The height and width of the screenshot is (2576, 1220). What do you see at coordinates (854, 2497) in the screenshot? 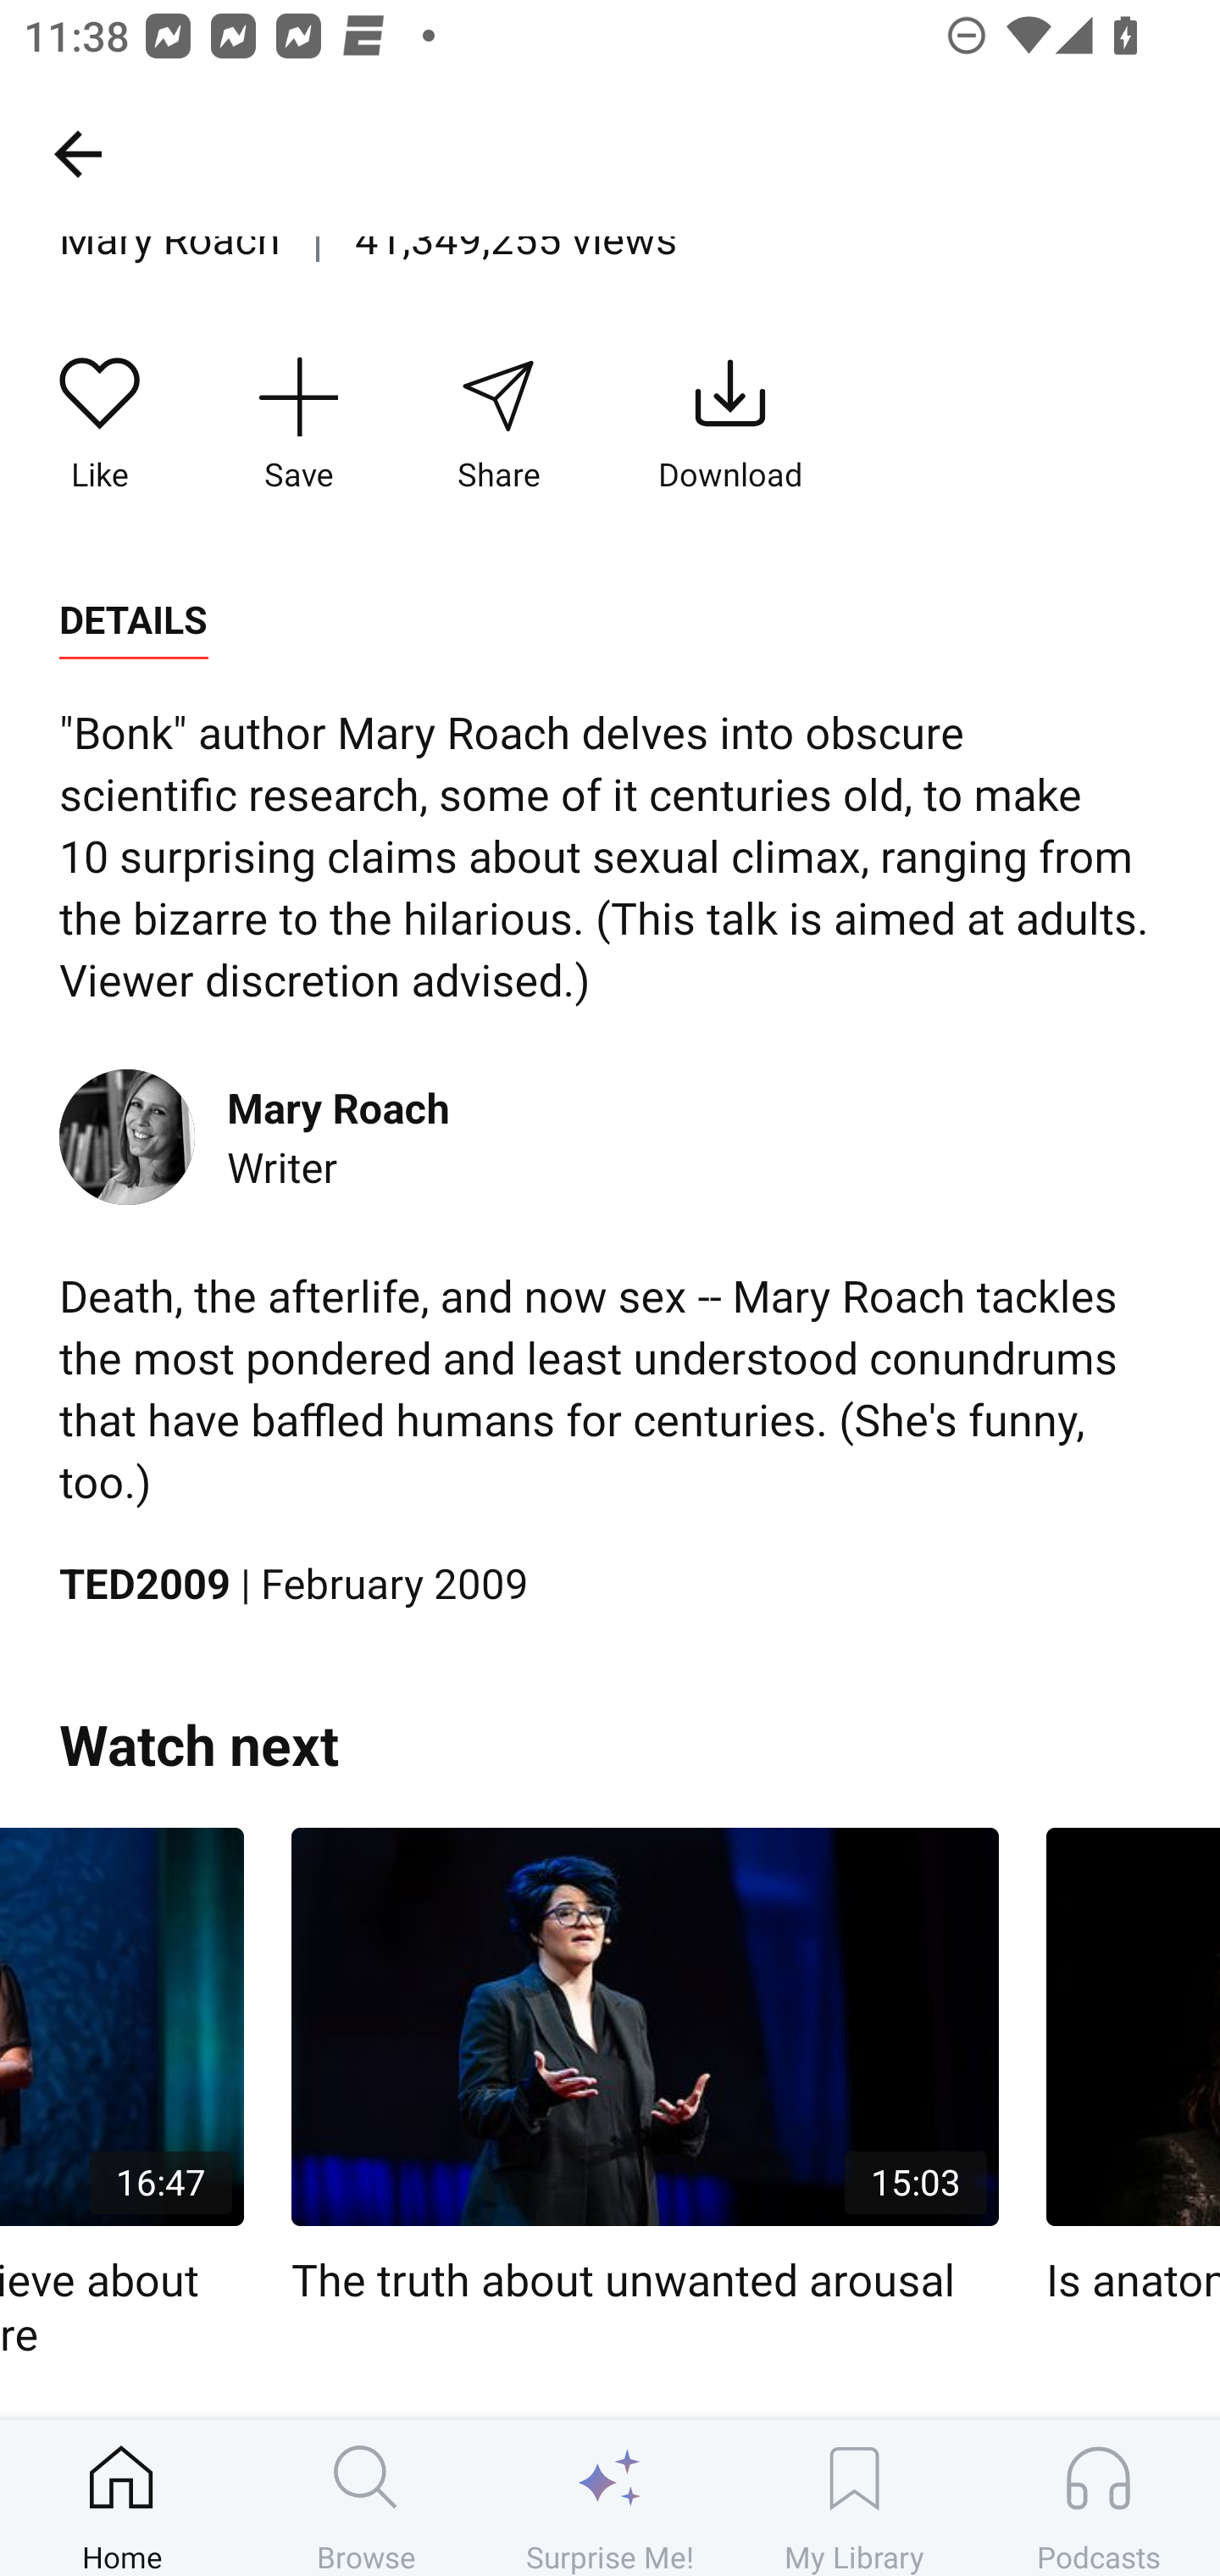
I see `My Library` at bounding box center [854, 2497].